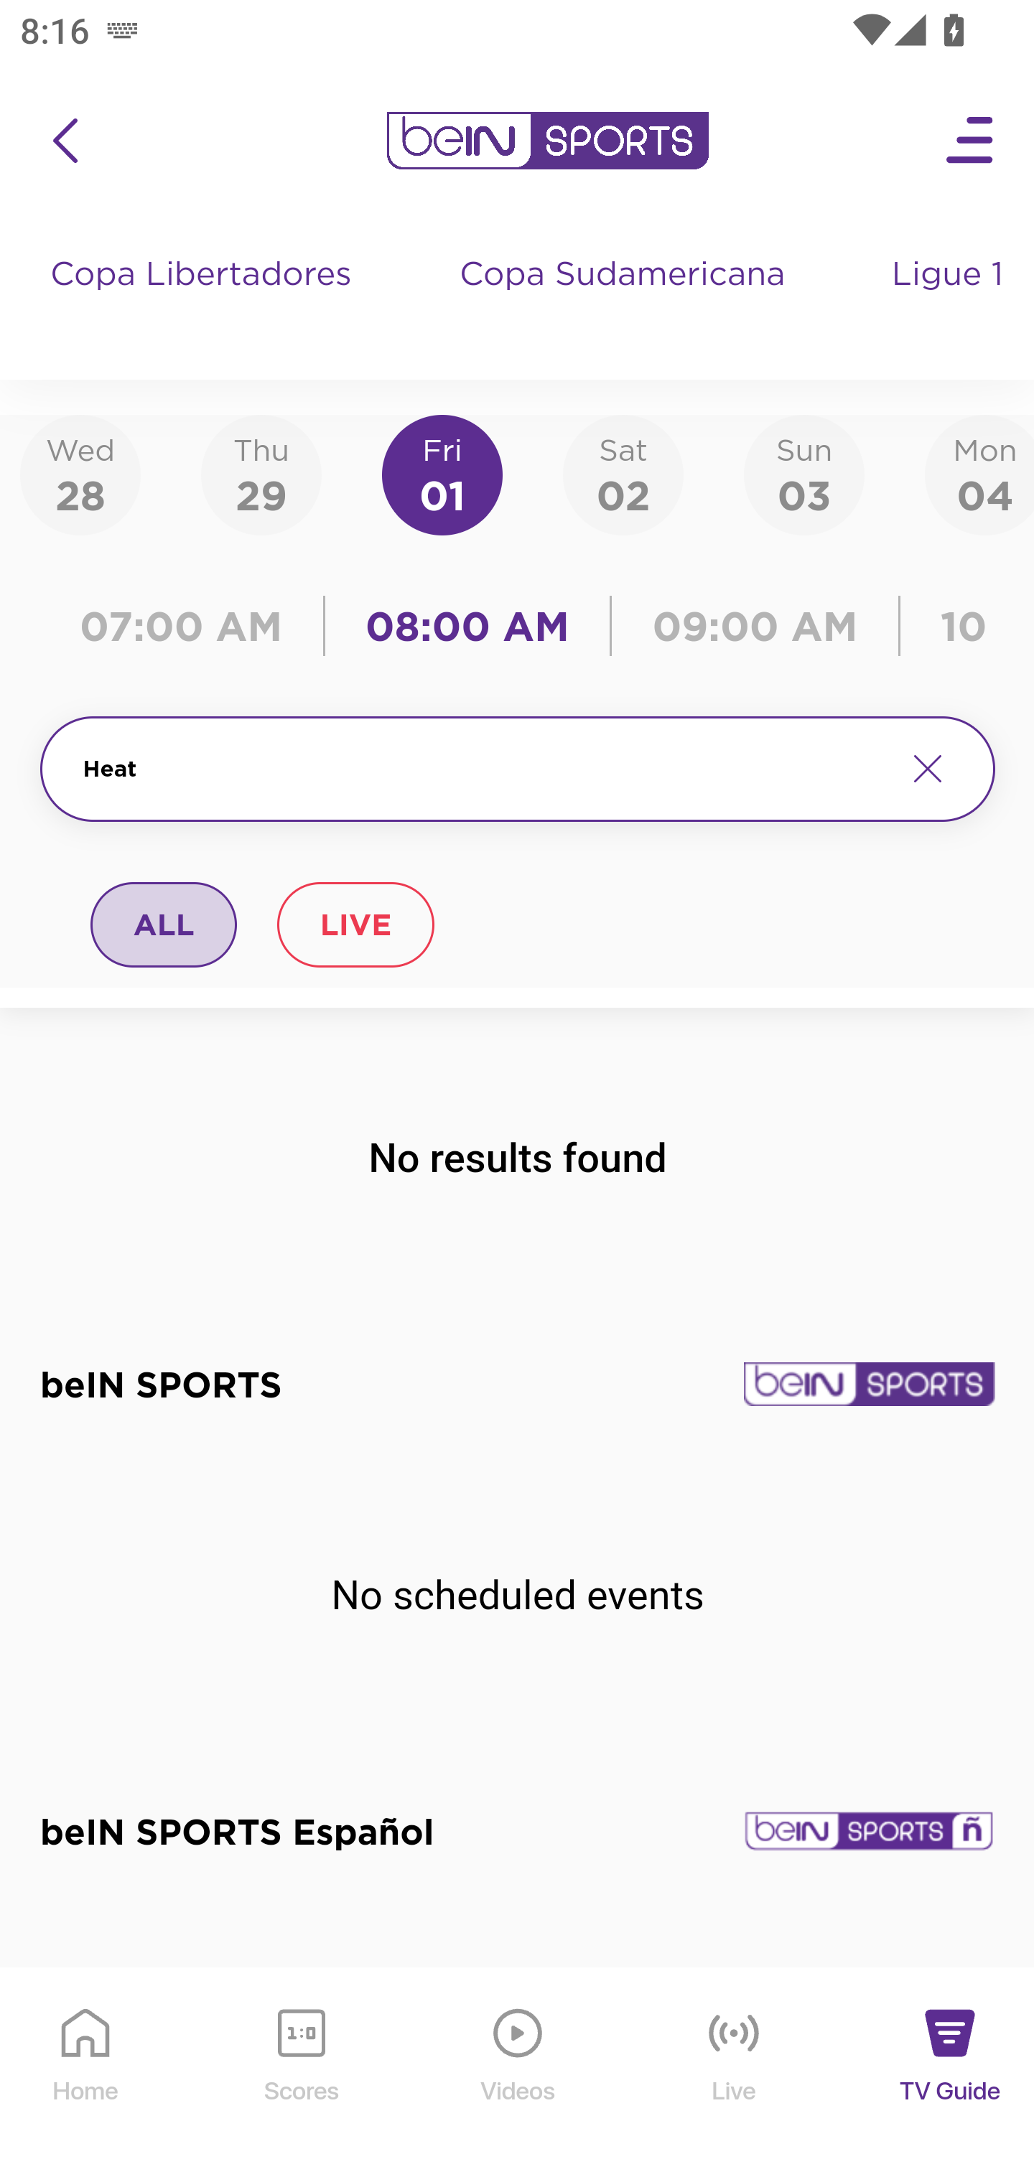 This screenshot has height=2182, width=1034. Describe the element at coordinates (80, 474) in the screenshot. I see `Wed28` at that location.